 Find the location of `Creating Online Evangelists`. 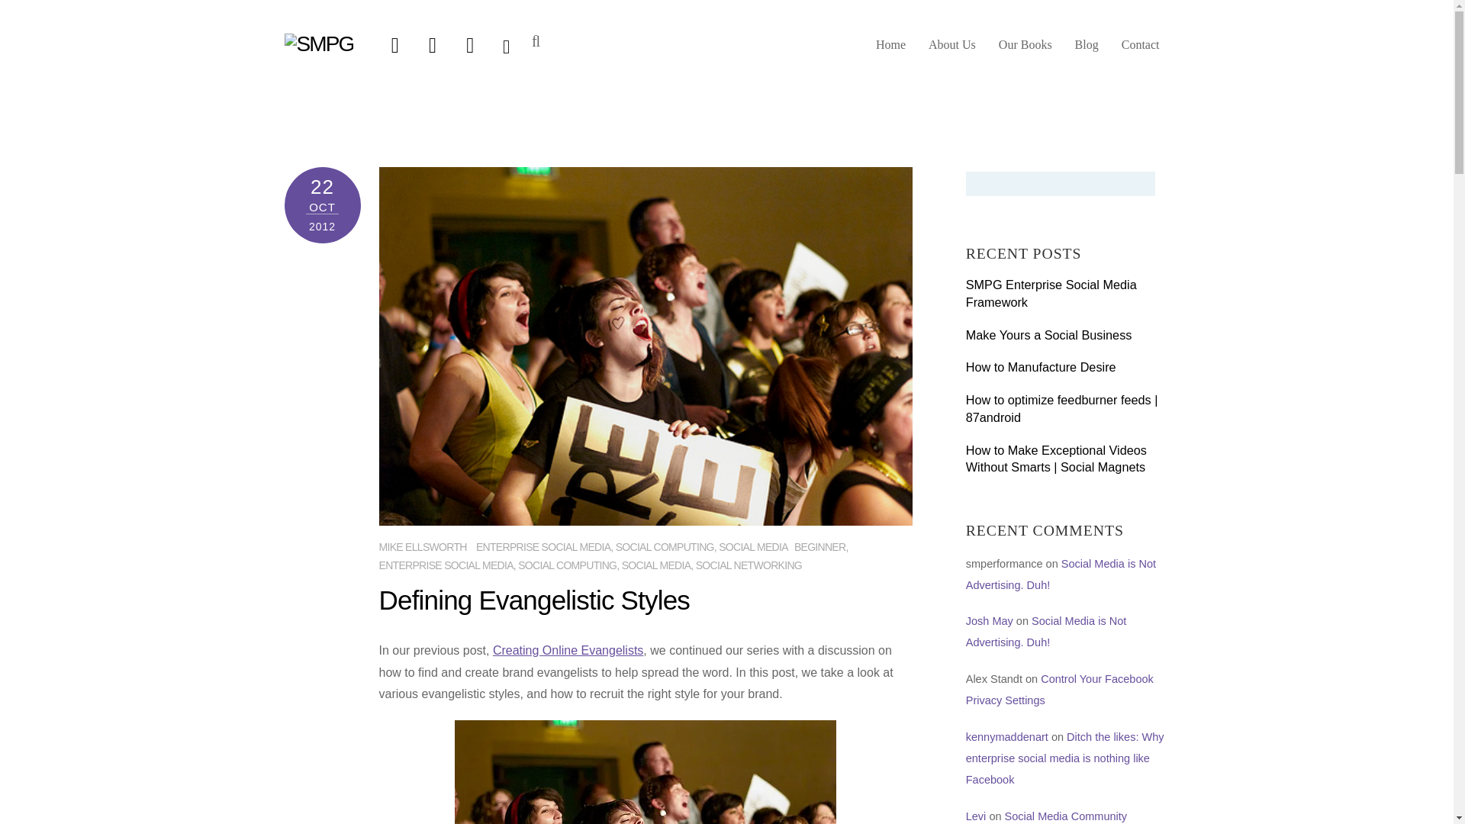

Creating Online Evangelists is located at coordinates (568, 650).